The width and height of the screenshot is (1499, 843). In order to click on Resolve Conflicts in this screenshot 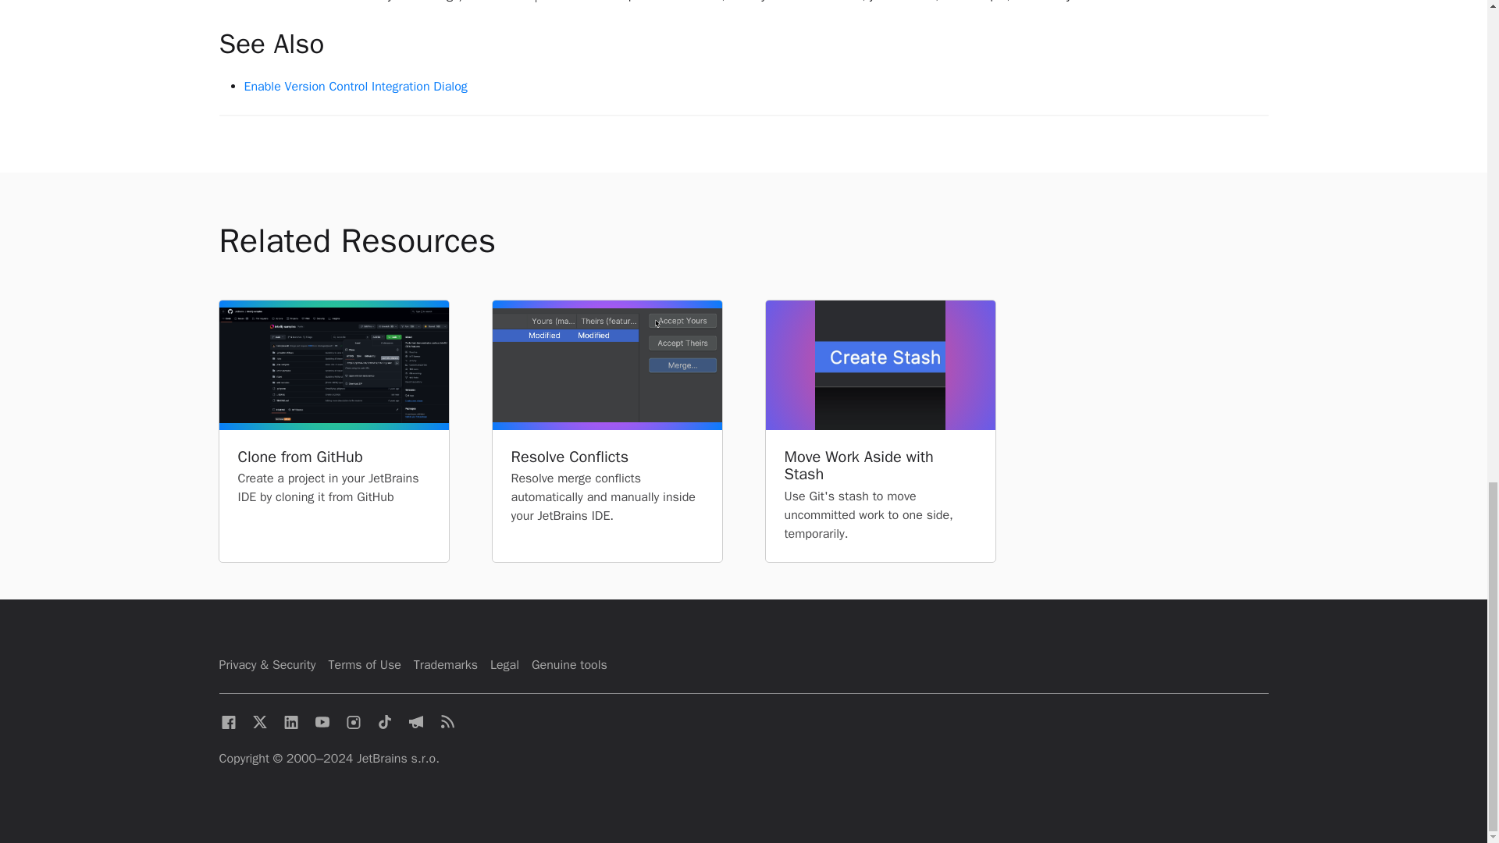, I will do `click(607, 457)`.